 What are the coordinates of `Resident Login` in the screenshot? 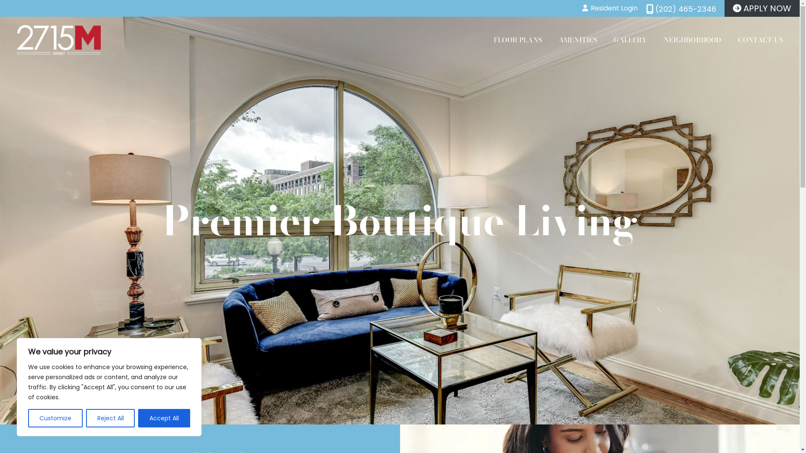 It's located at (610, 8).